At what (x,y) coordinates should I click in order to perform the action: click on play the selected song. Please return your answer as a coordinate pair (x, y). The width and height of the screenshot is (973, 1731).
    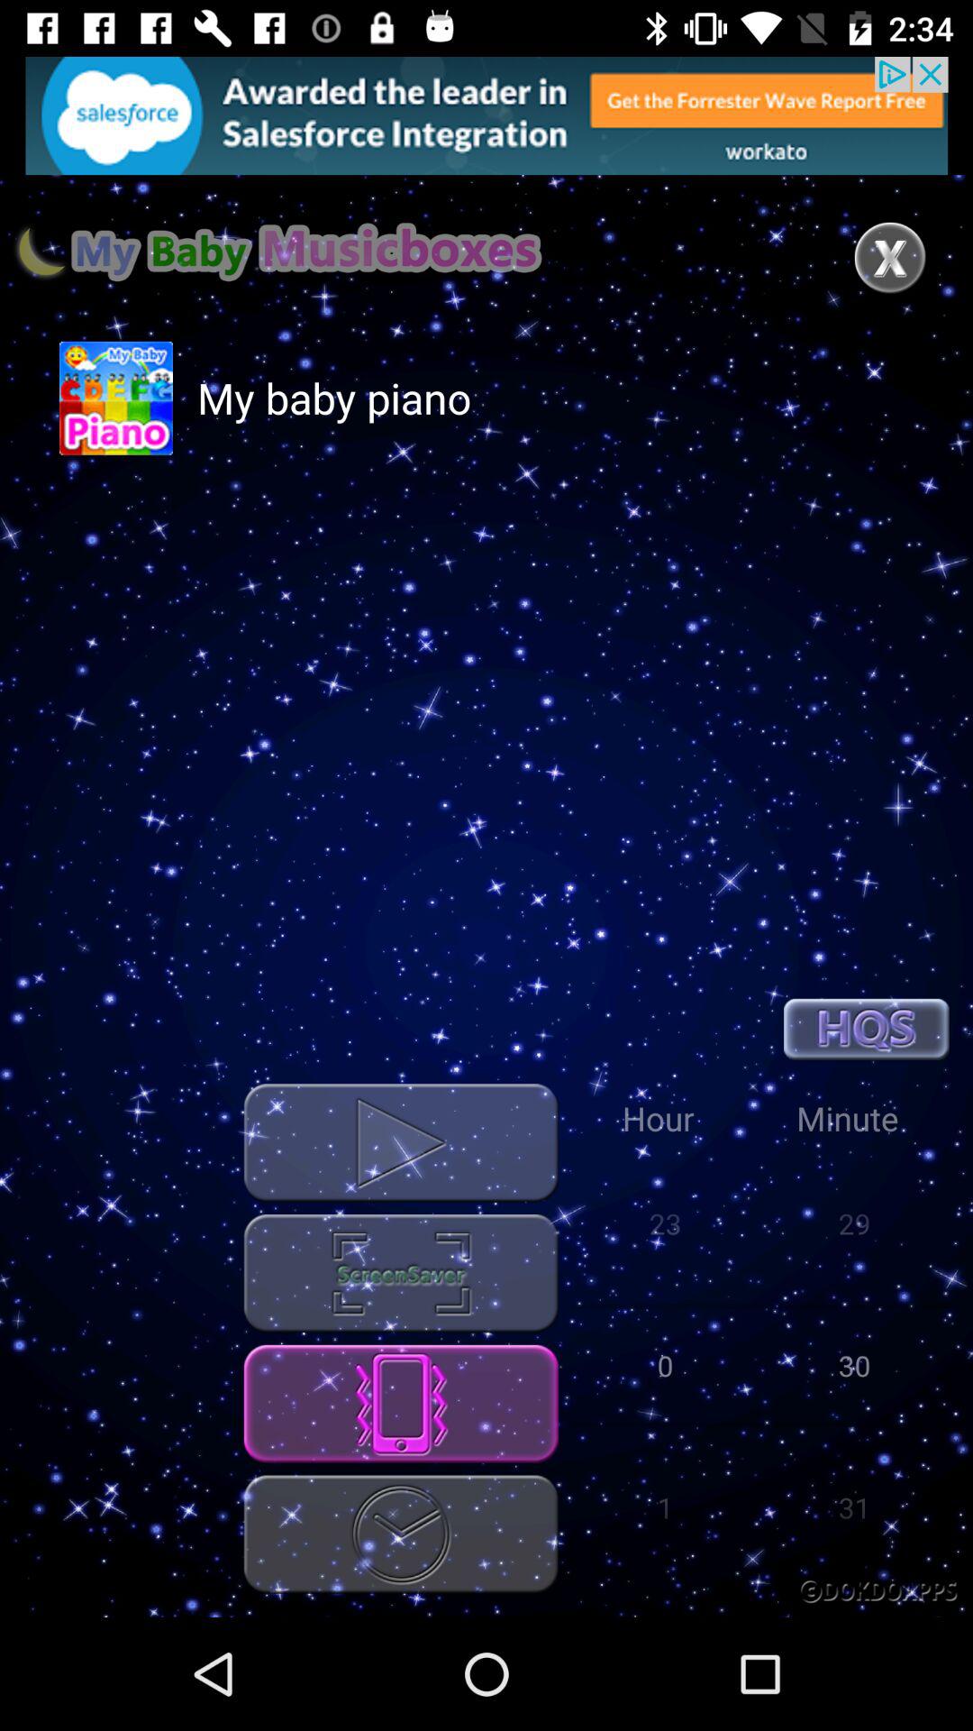
    Looking at the image, I should click on (401, 1143).